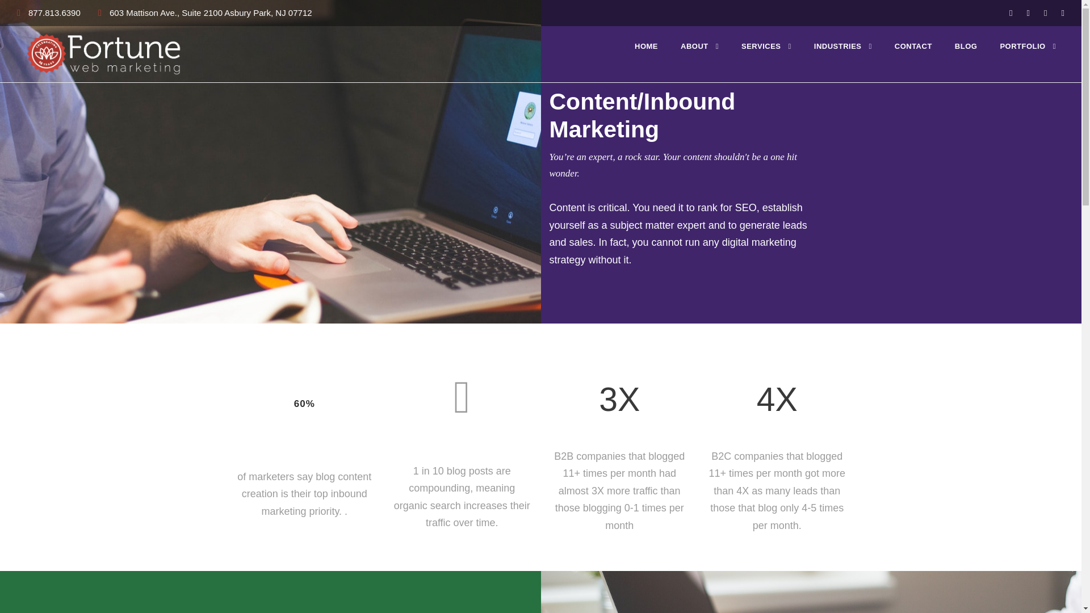  What do you see at coordinates (103, 53) in the screenshot?
I see `FWM-Logo-15-year-2x` at bounding box center [103, 53].